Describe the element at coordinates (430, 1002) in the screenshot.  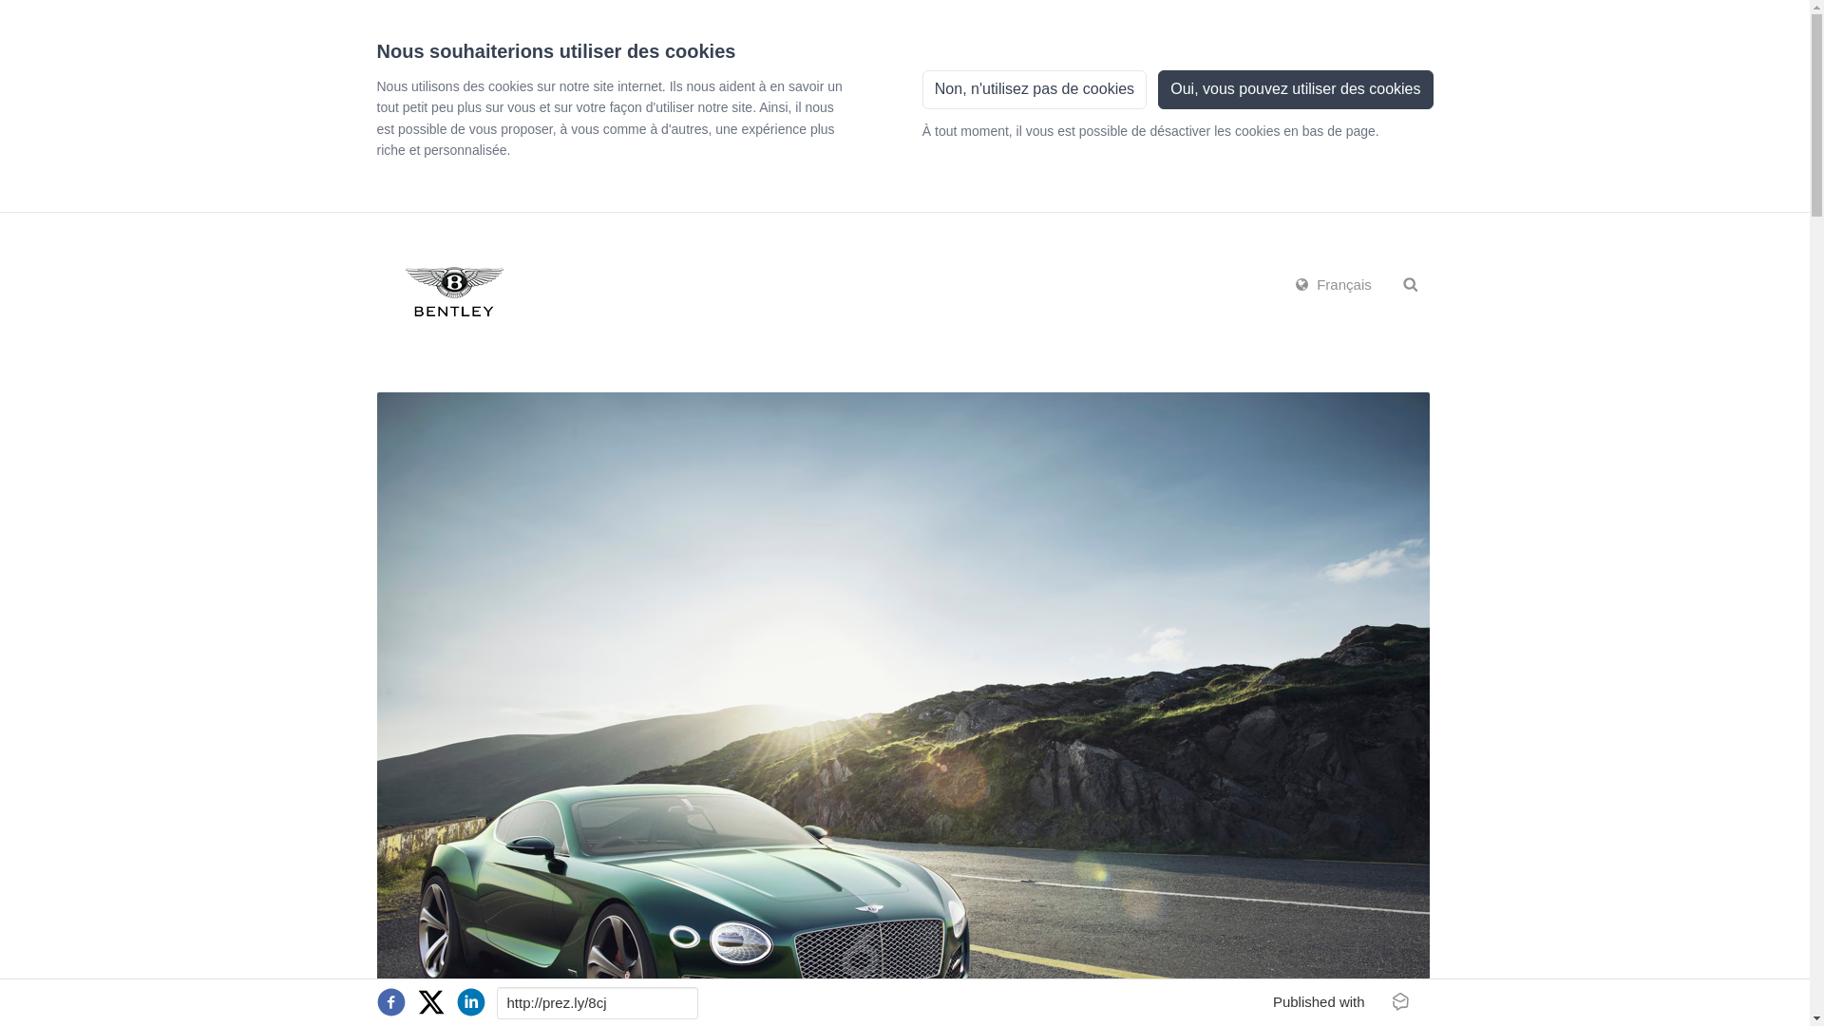
I see `tweeter` at that location.